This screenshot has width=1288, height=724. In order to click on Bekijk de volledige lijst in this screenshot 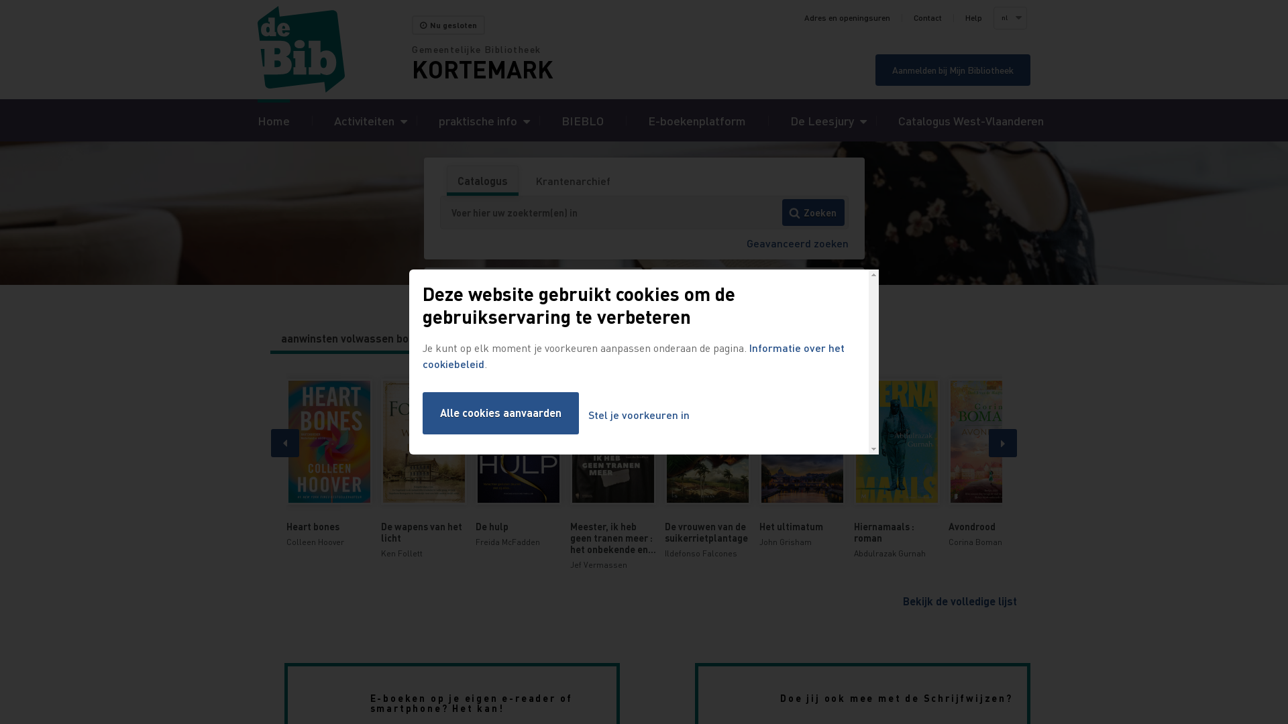, I will do `click(960, 601)`.